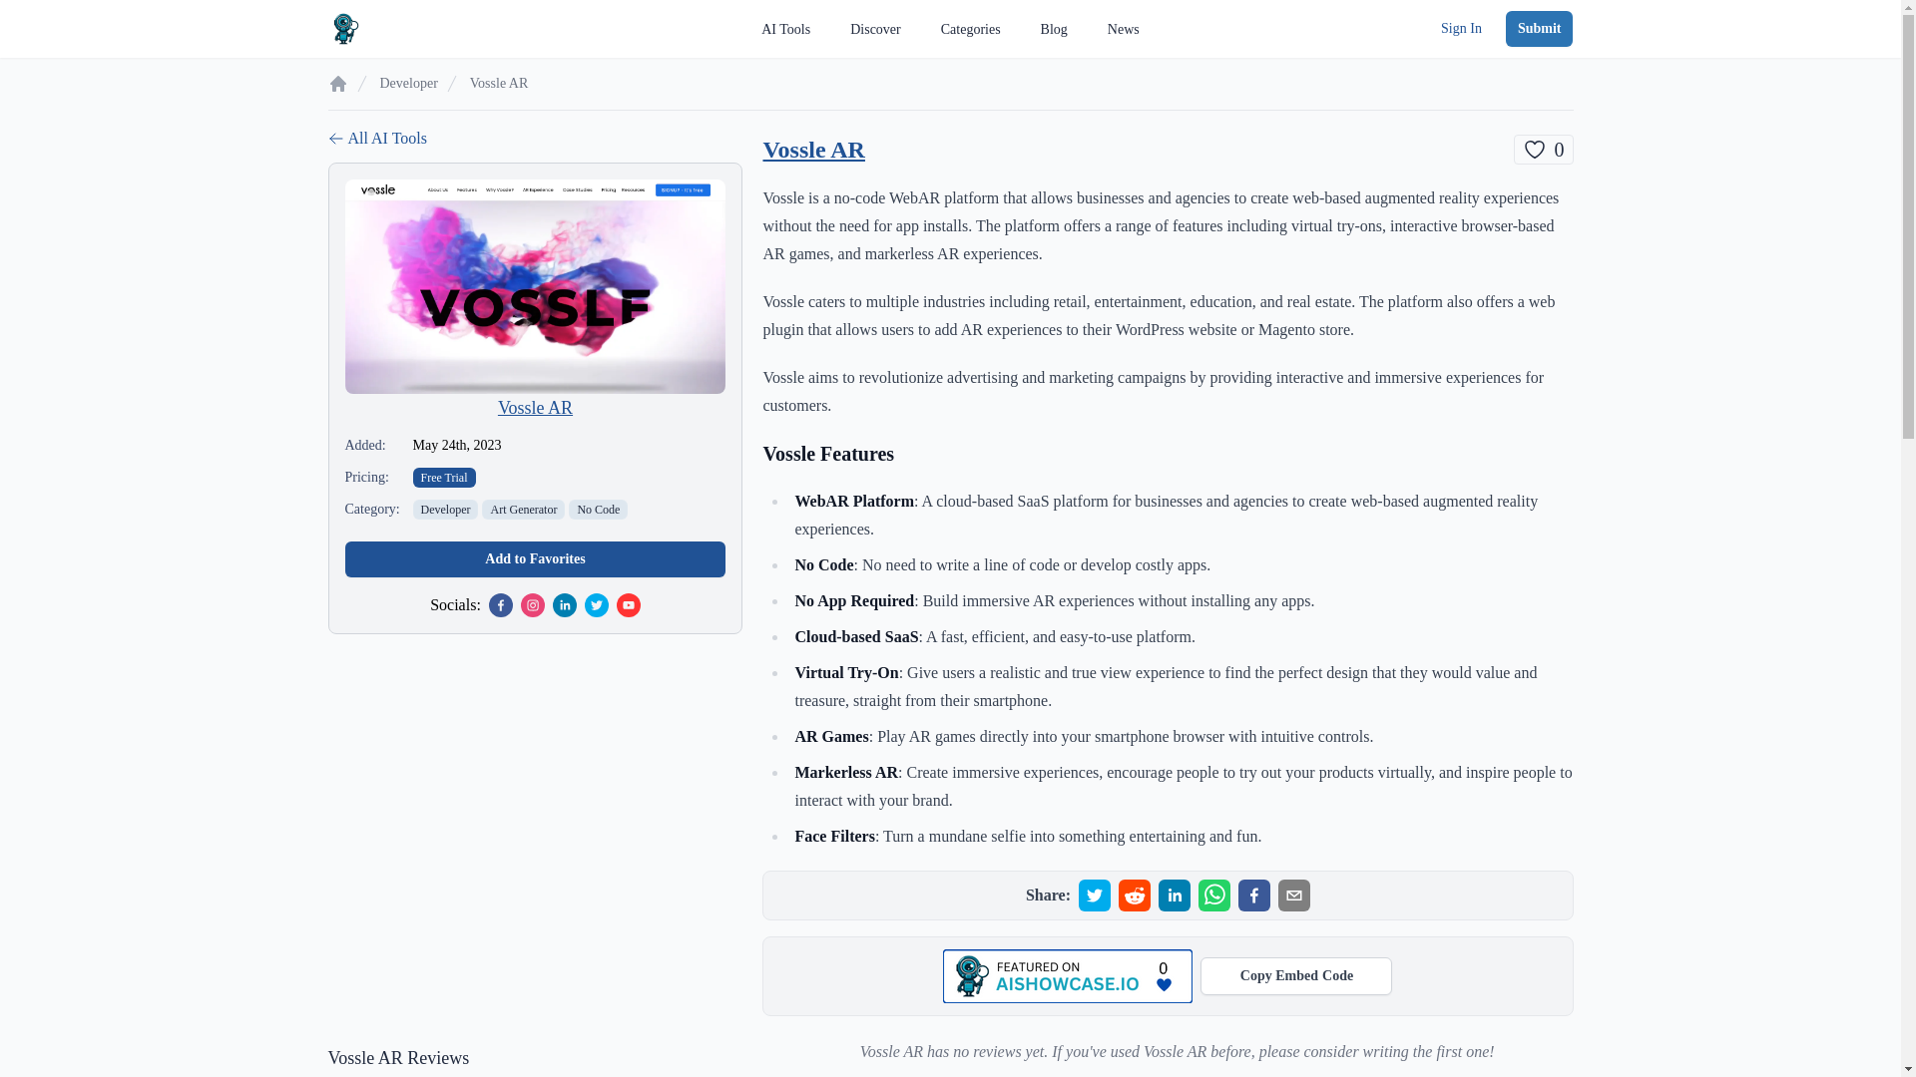 This screenshot has width=1916, height=1077. Describe the element at coordinates (337, 84) in the screenshot. I see `Home` at that location.